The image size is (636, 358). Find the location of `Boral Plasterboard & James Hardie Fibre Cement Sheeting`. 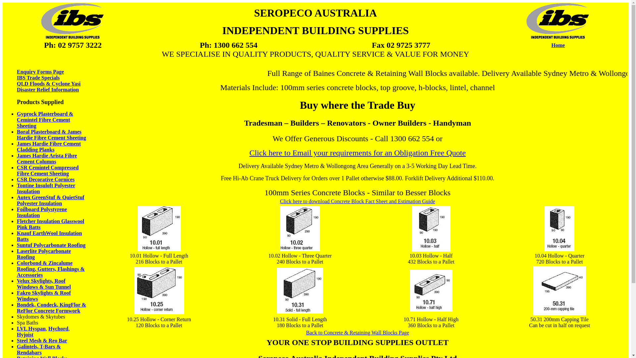

Boral Plasterboard & James Hardie Fibre Cement Sheeting is located at coordinates (52, 135).